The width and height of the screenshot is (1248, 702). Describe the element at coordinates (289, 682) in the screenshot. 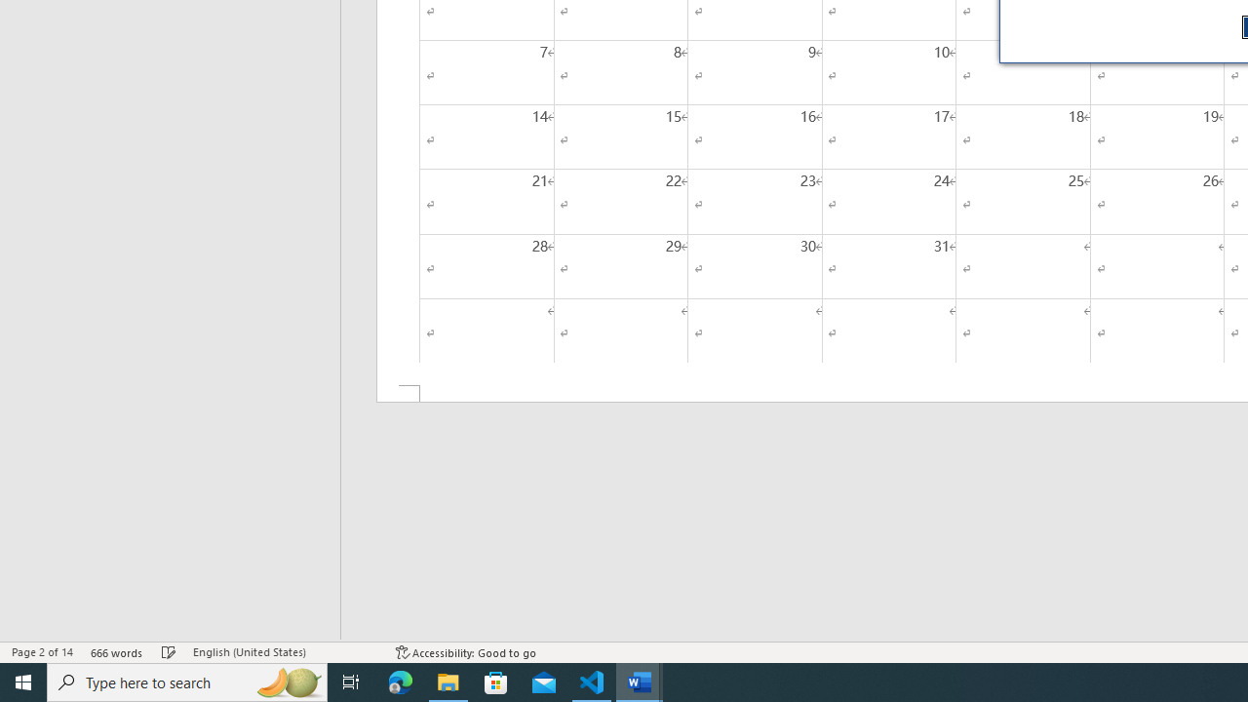

I see `Search highlights icon opens search home window` at that location.